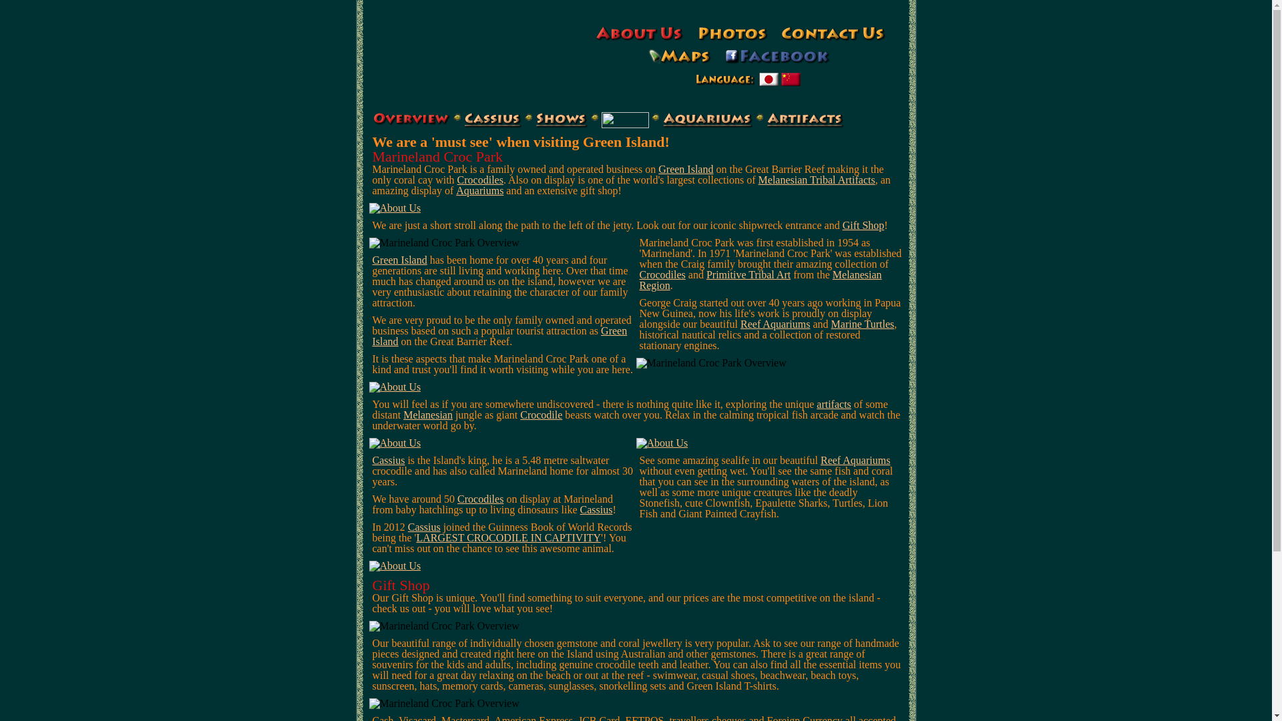 Image resolution: width=1282 pixels, height=721 pixels. Describe the element at coordinates (597, 510) in the screenshot. I see `Cassius` at that location.